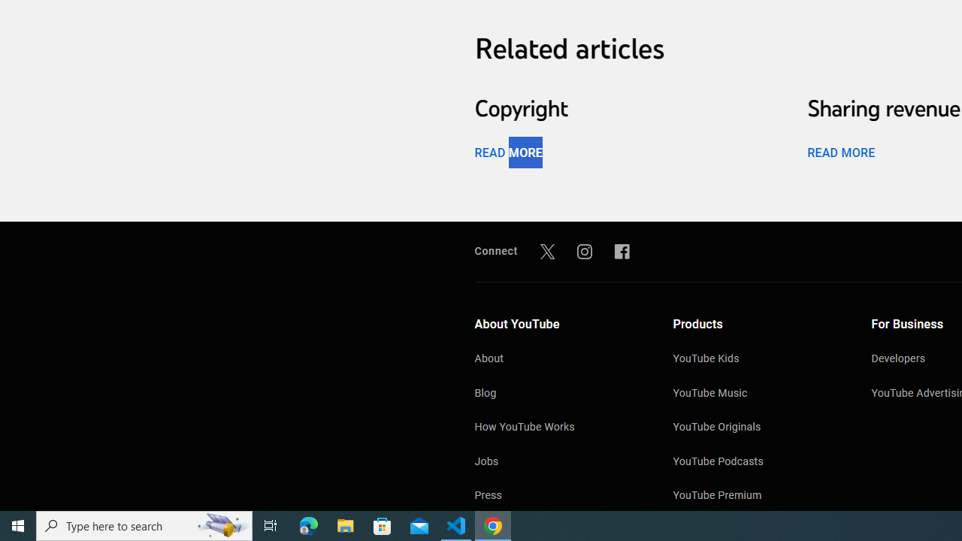  I want to click on Twitter, so click(547, 251).